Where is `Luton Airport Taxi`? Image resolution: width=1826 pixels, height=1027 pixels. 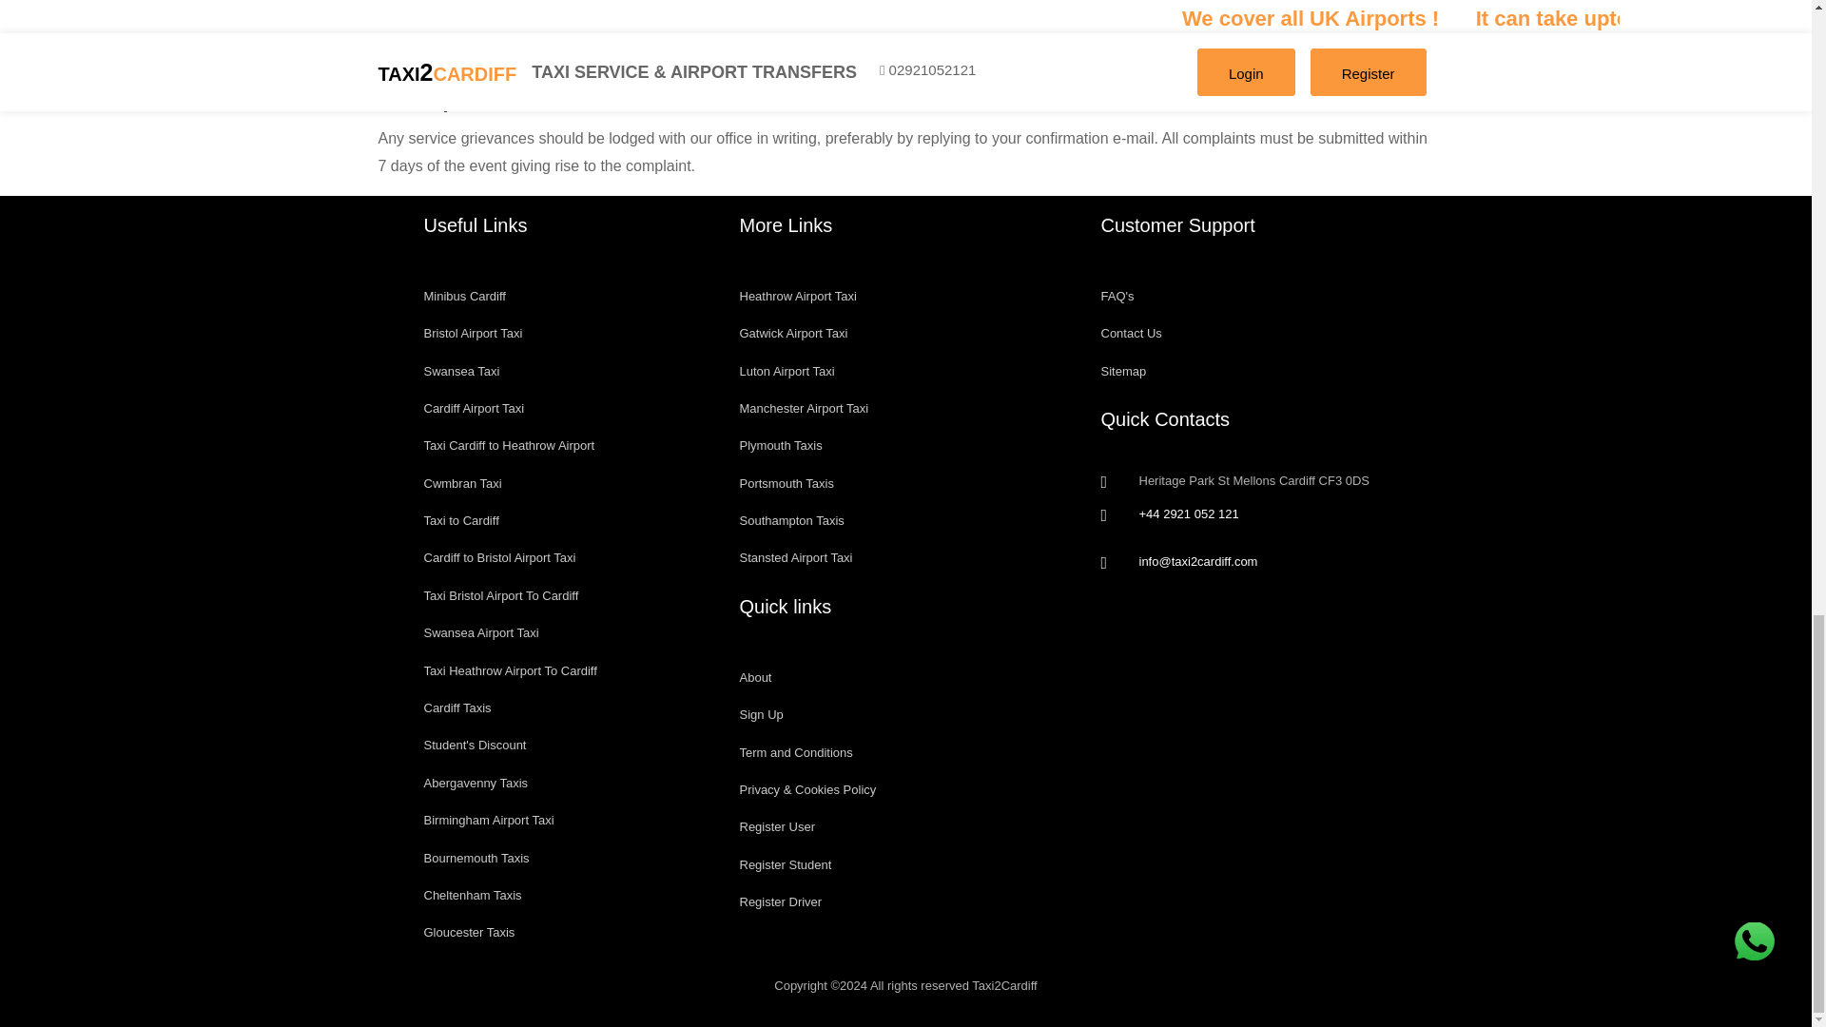 Luton Airport Taxi is located at coordinates (905, 371).